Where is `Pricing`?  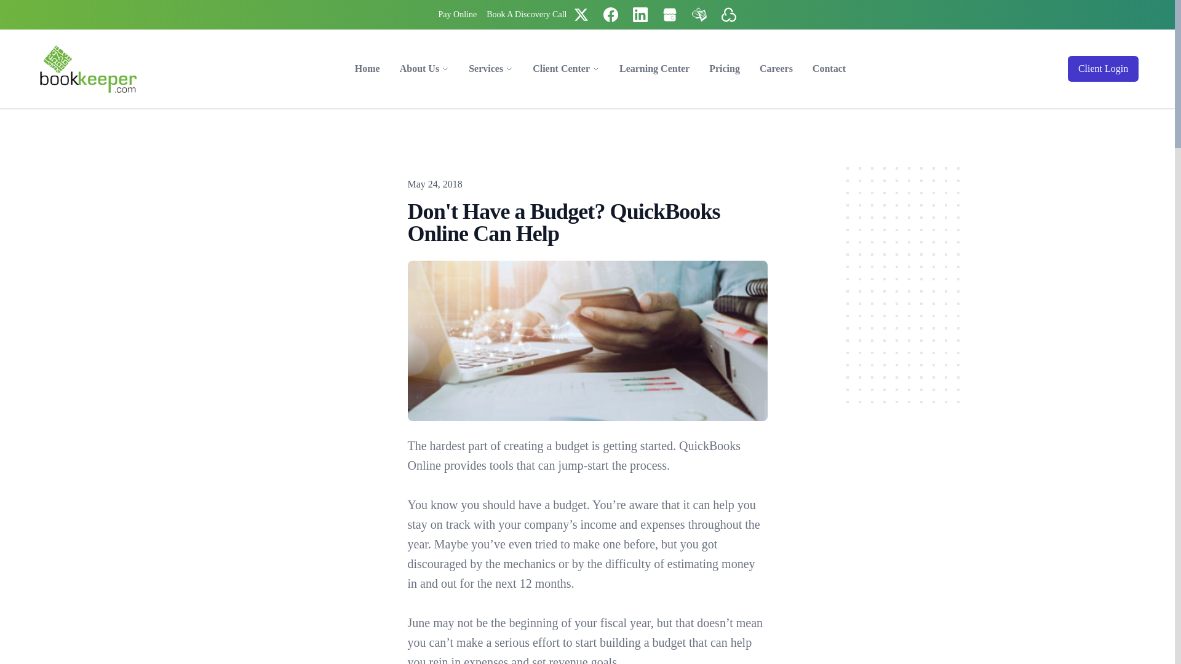 Pricing is located at coordinates (725, 68).